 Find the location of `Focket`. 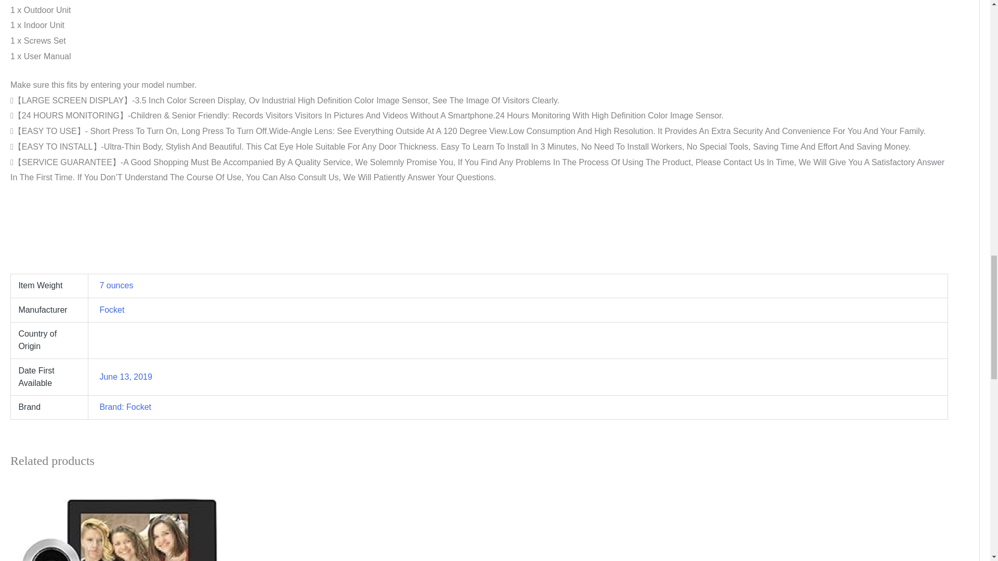

Focket is located at coordinates (111, 310).